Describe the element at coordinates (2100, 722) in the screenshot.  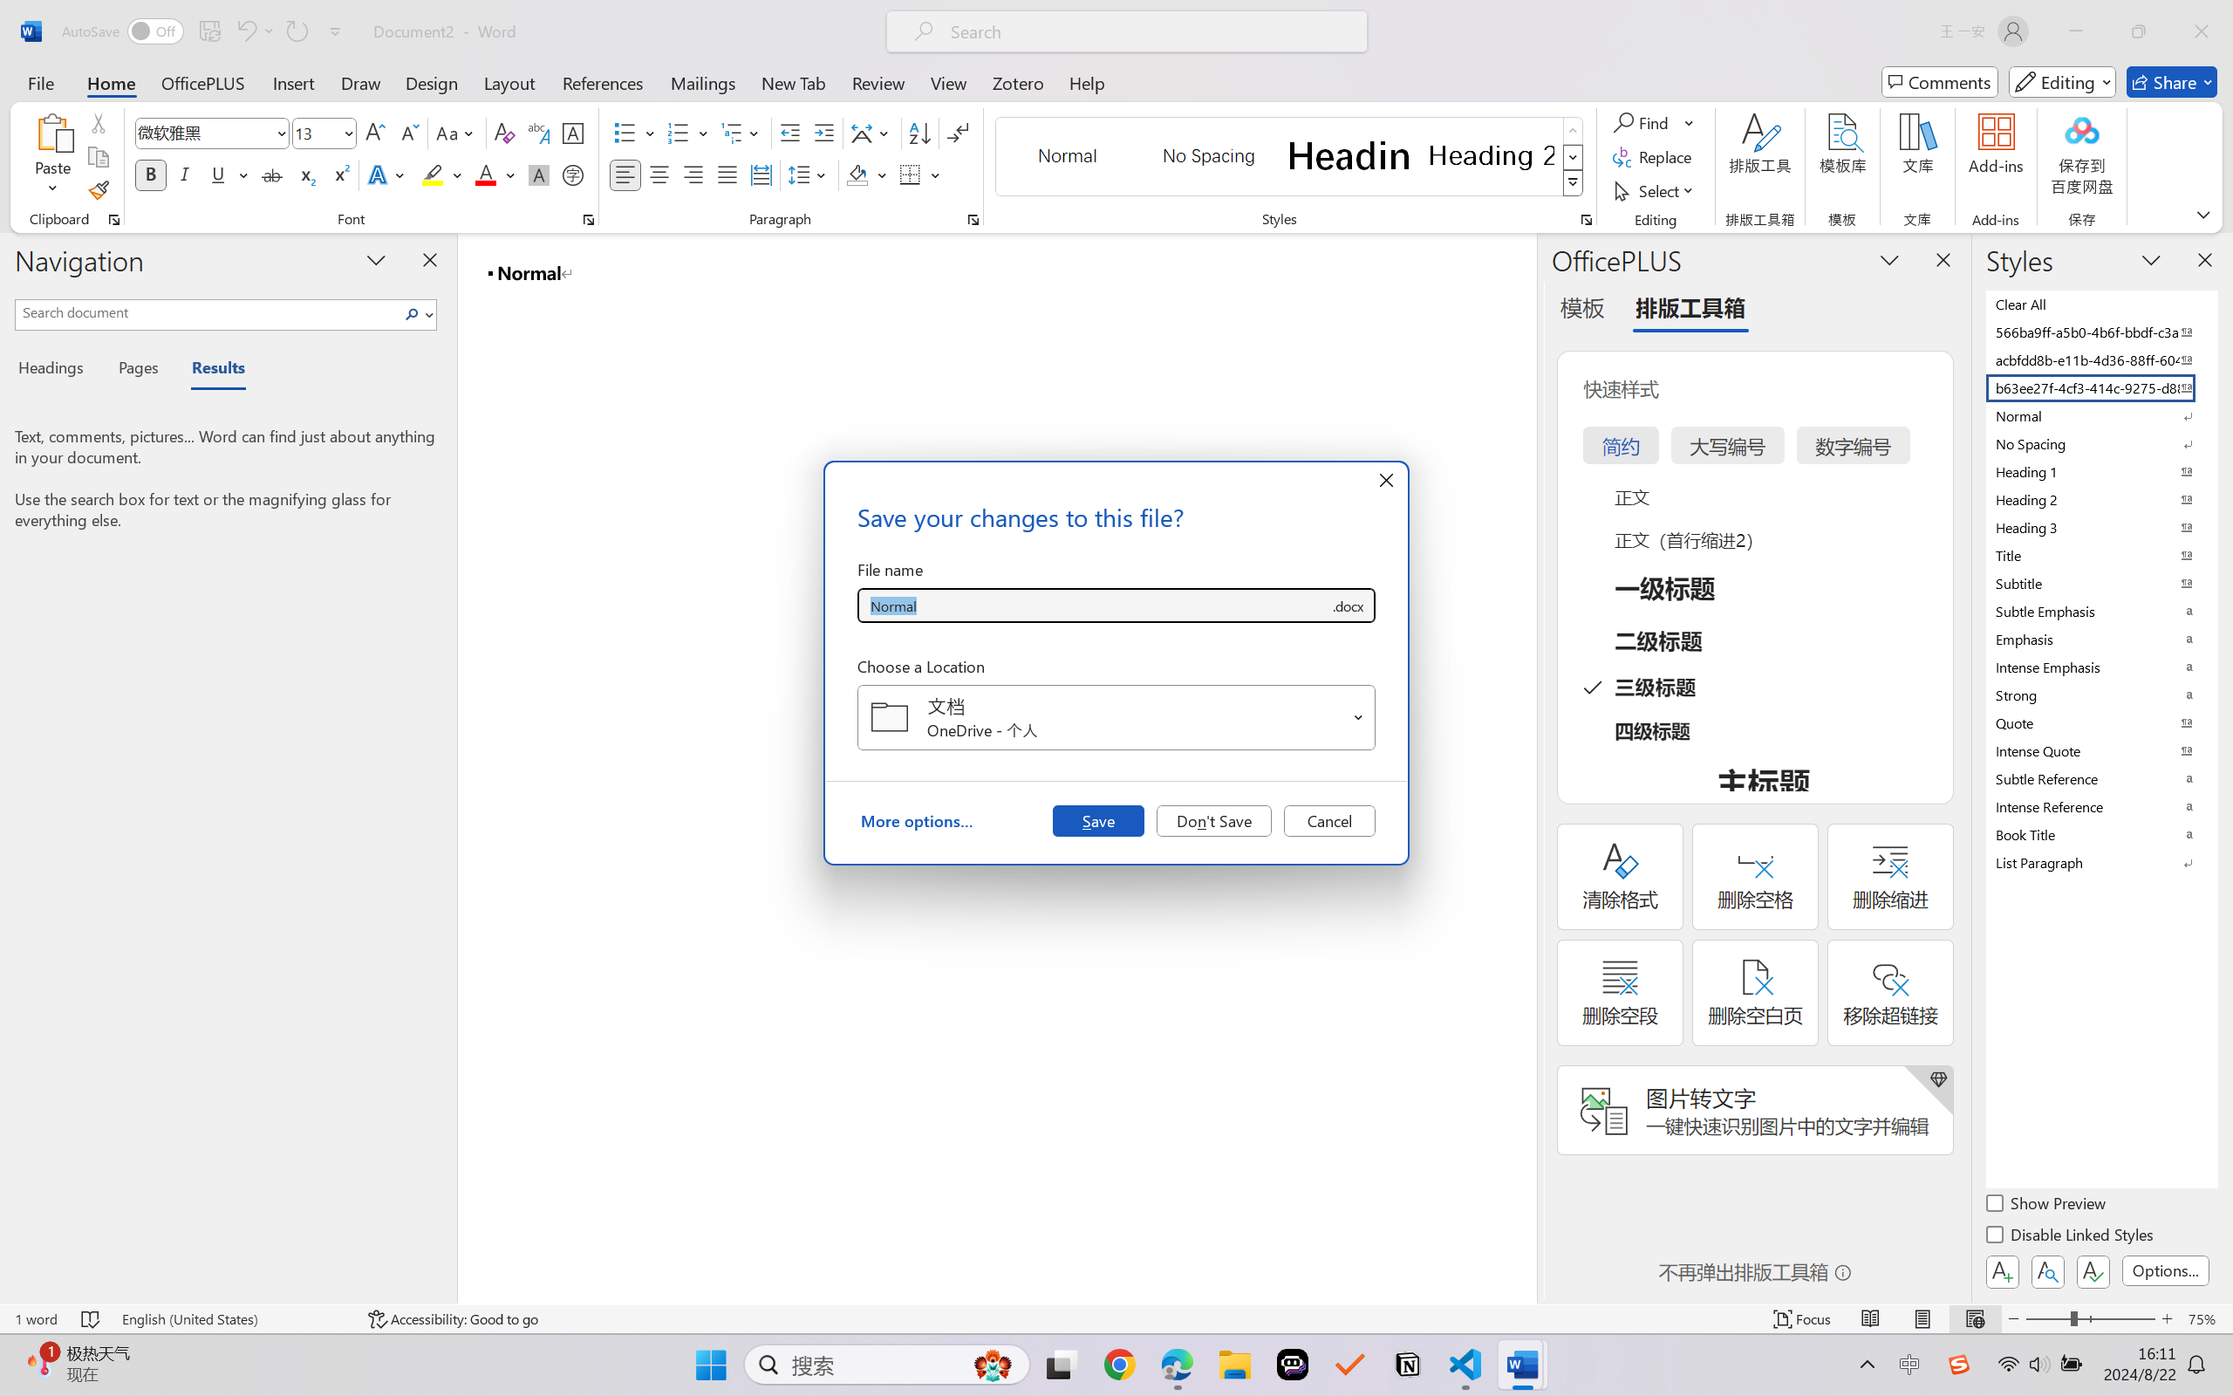
I see `Quote` at that location.